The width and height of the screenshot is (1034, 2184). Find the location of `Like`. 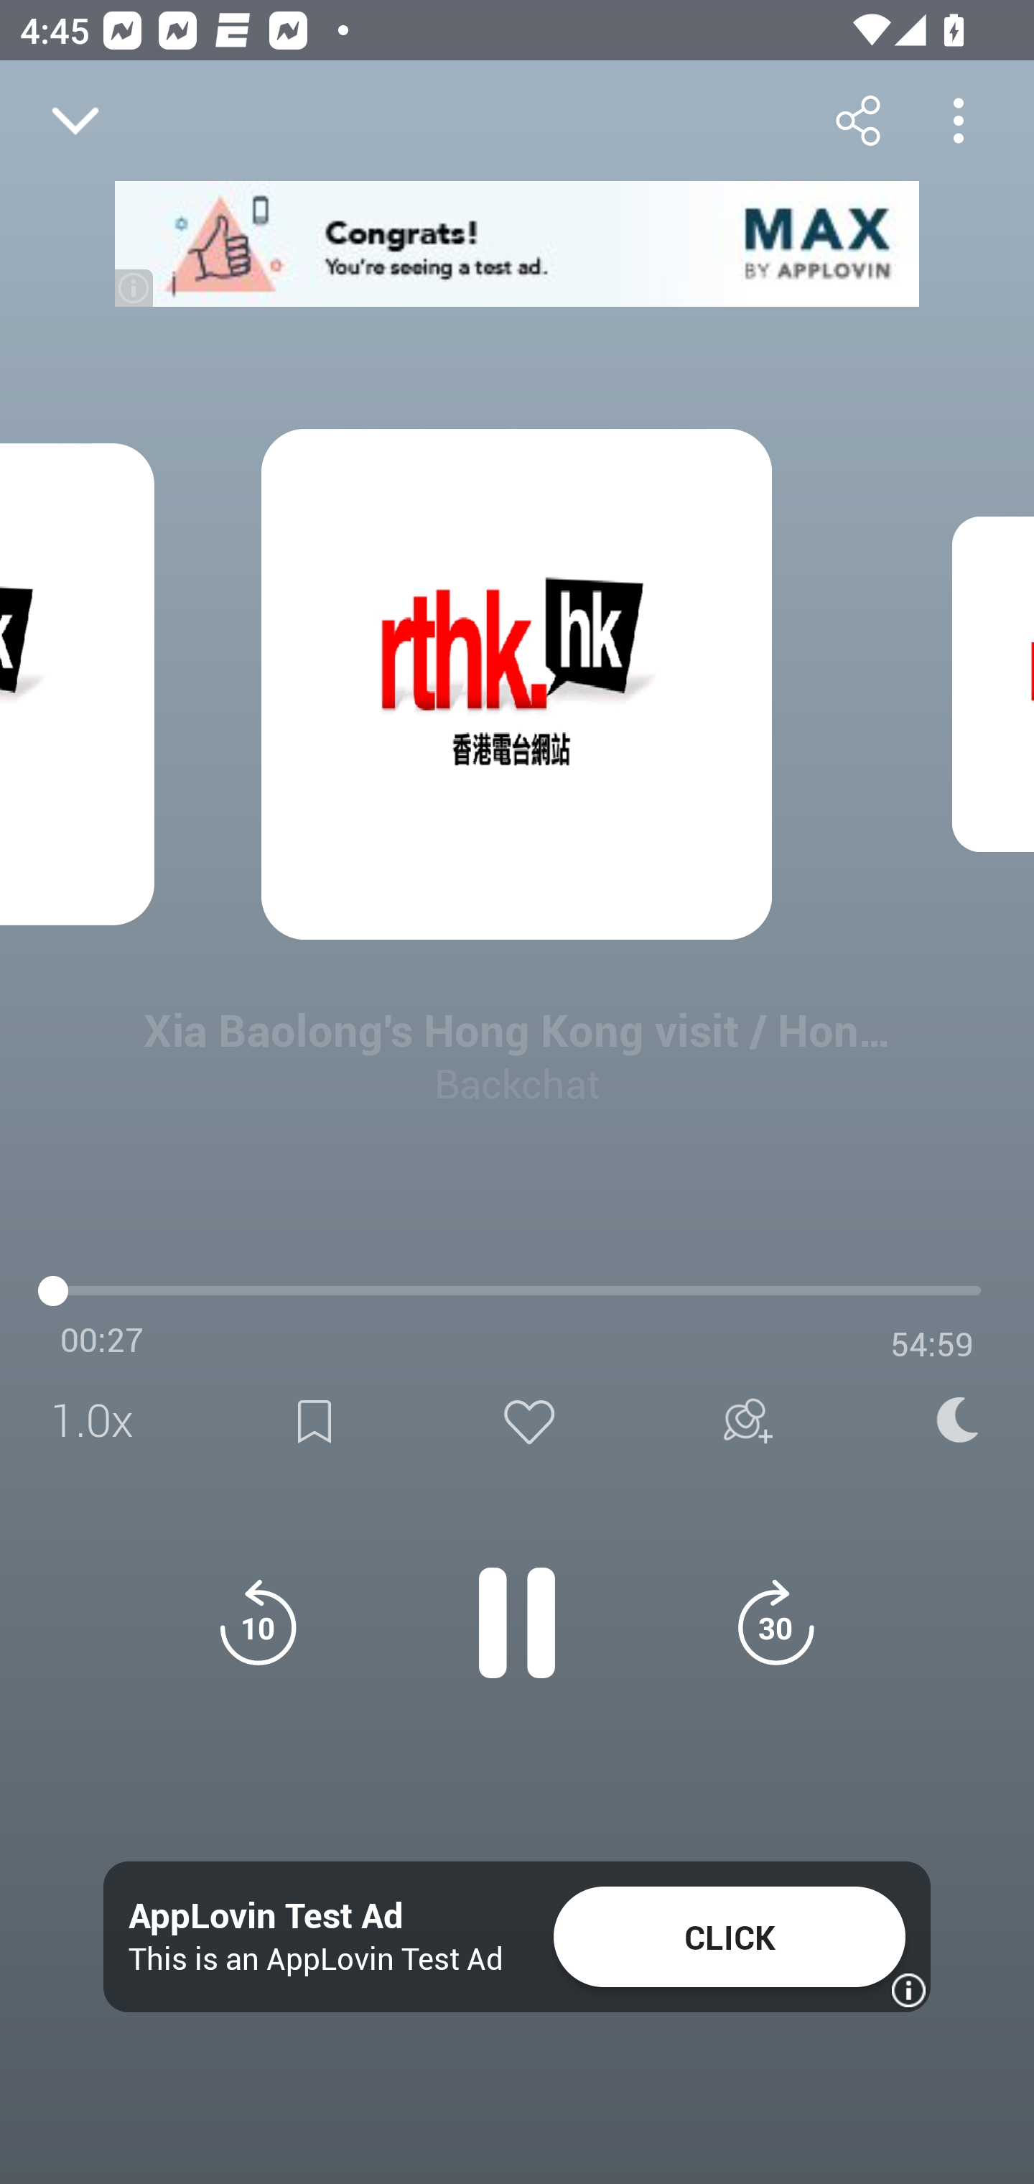

Like is located at coordinates (528, 1421).